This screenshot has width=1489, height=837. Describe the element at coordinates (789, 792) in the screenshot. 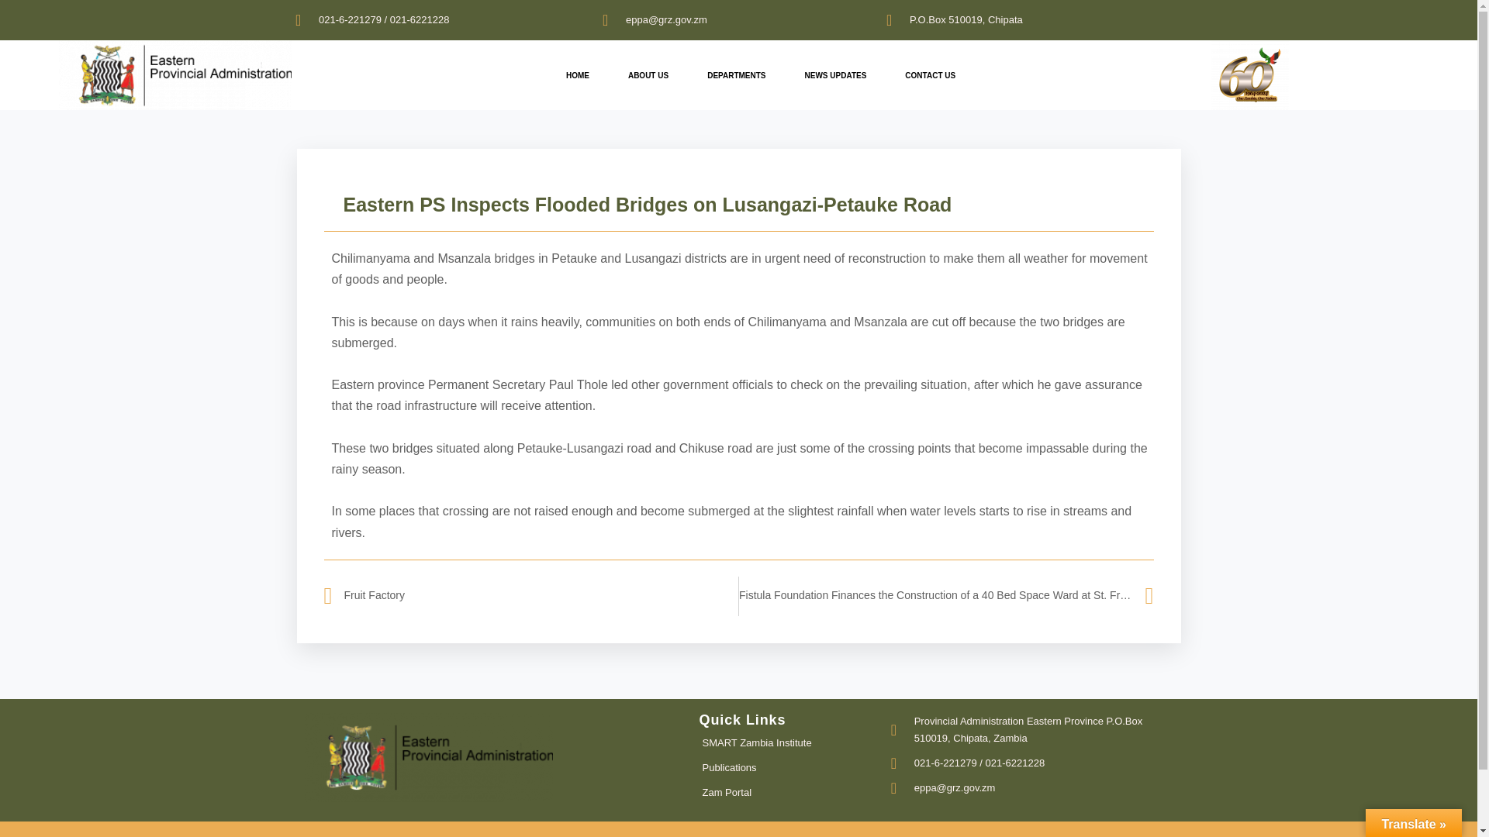

I see `Zam Portal` at that location.